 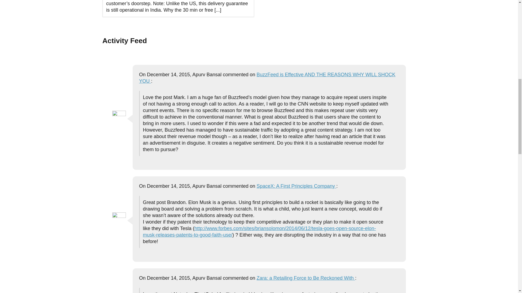 I want to click on Zara: a Retailing Force to Be Reckoned With, so click(x=306, y=278).